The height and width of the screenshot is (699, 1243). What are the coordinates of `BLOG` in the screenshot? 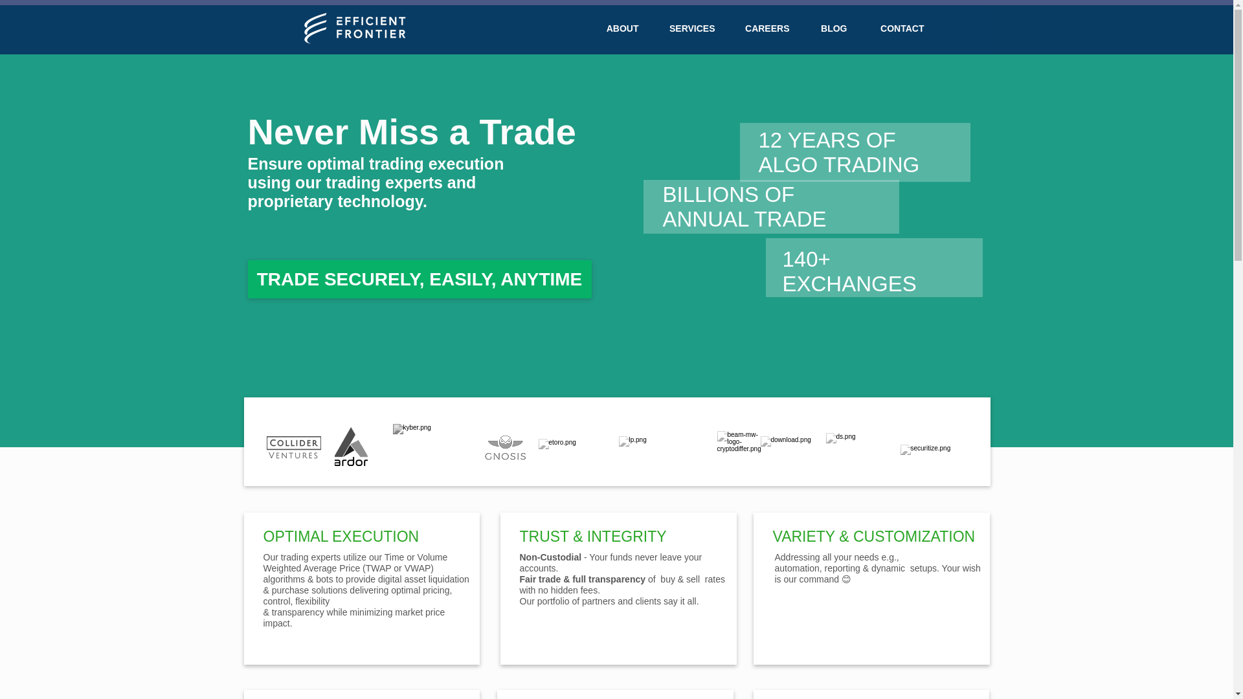 It's located at (827, 28).